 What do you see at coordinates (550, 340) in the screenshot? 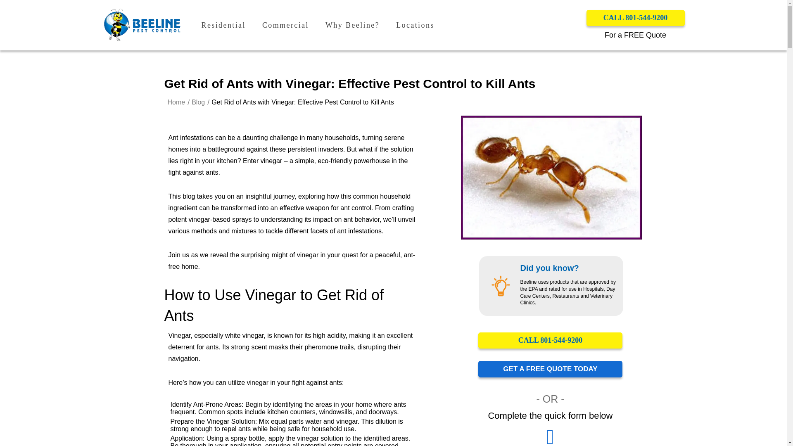
I see `CALL 801-544-9200` at bounding box center [550, 340].